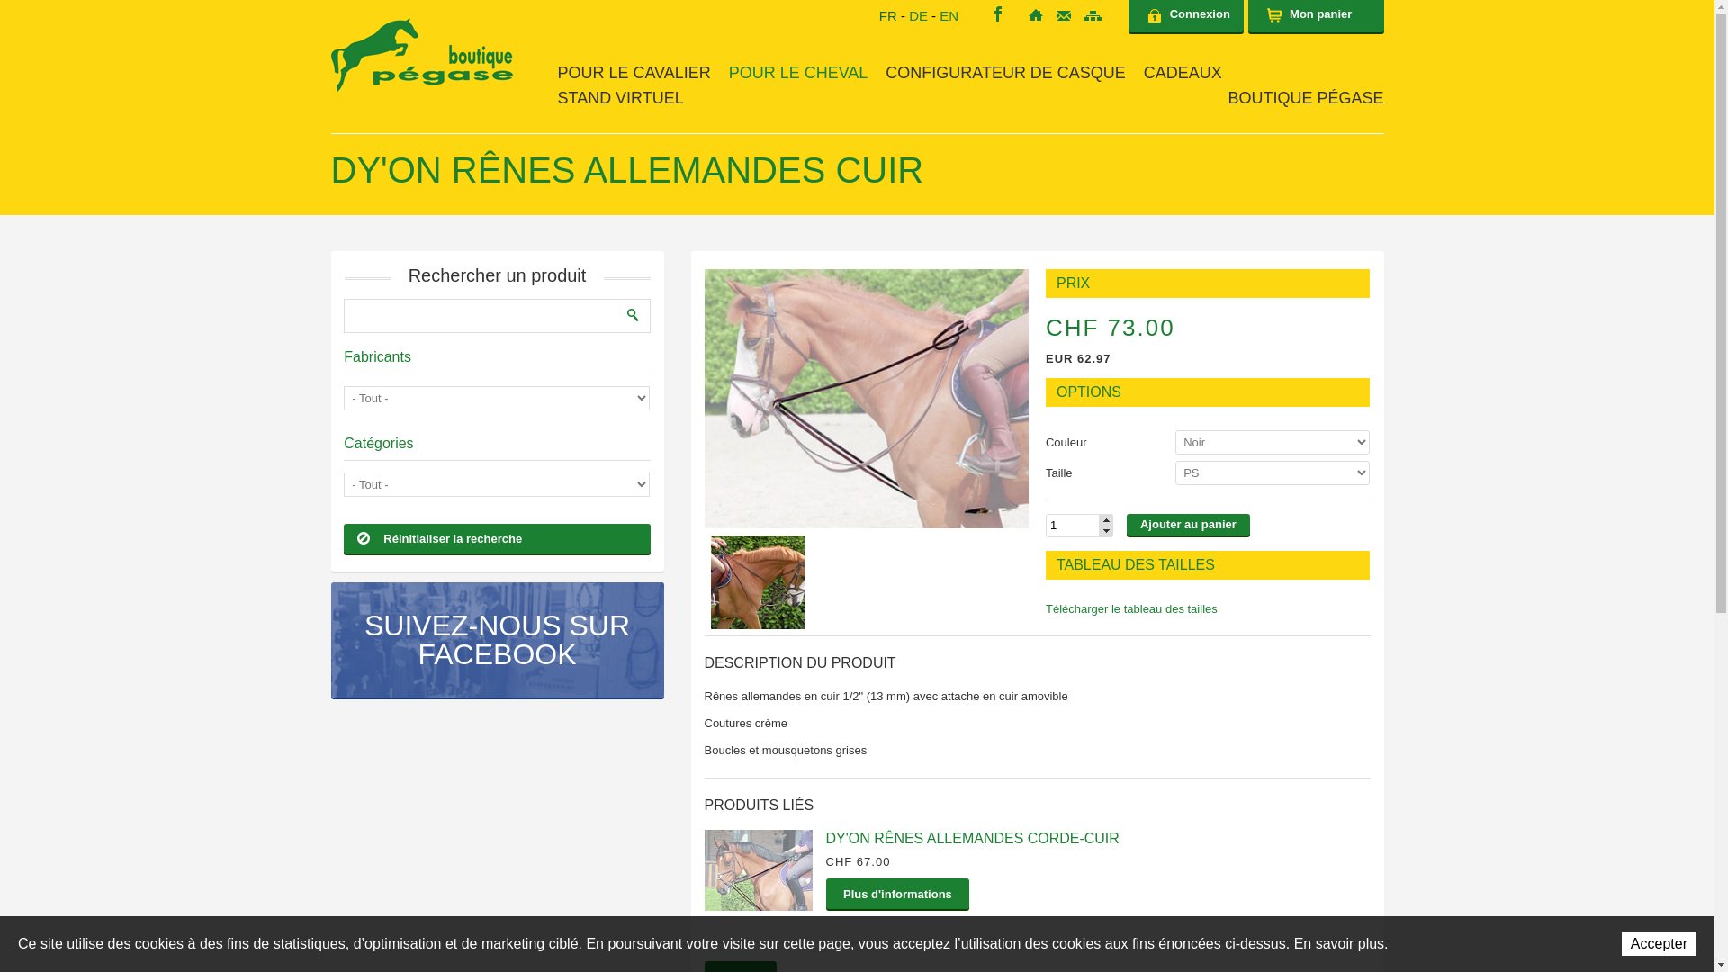 The height and width of the screenshot is (972, 1728). What do you see at coordinates (1004, 73) in the screenshot?
I see `CONFIGURATEUR DE CASQUE` at bounding box center [1004, 73].